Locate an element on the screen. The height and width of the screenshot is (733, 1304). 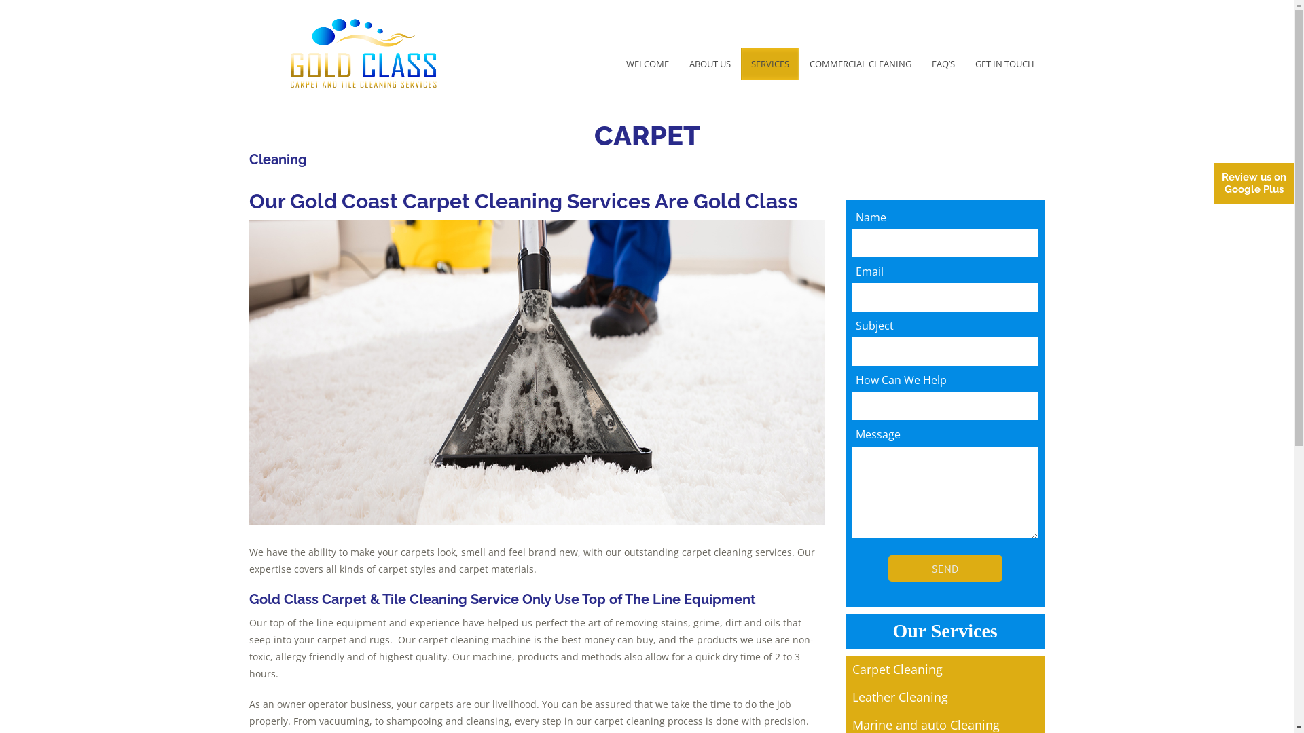
Carpet Cleaning is located at coordinates (945, 669).